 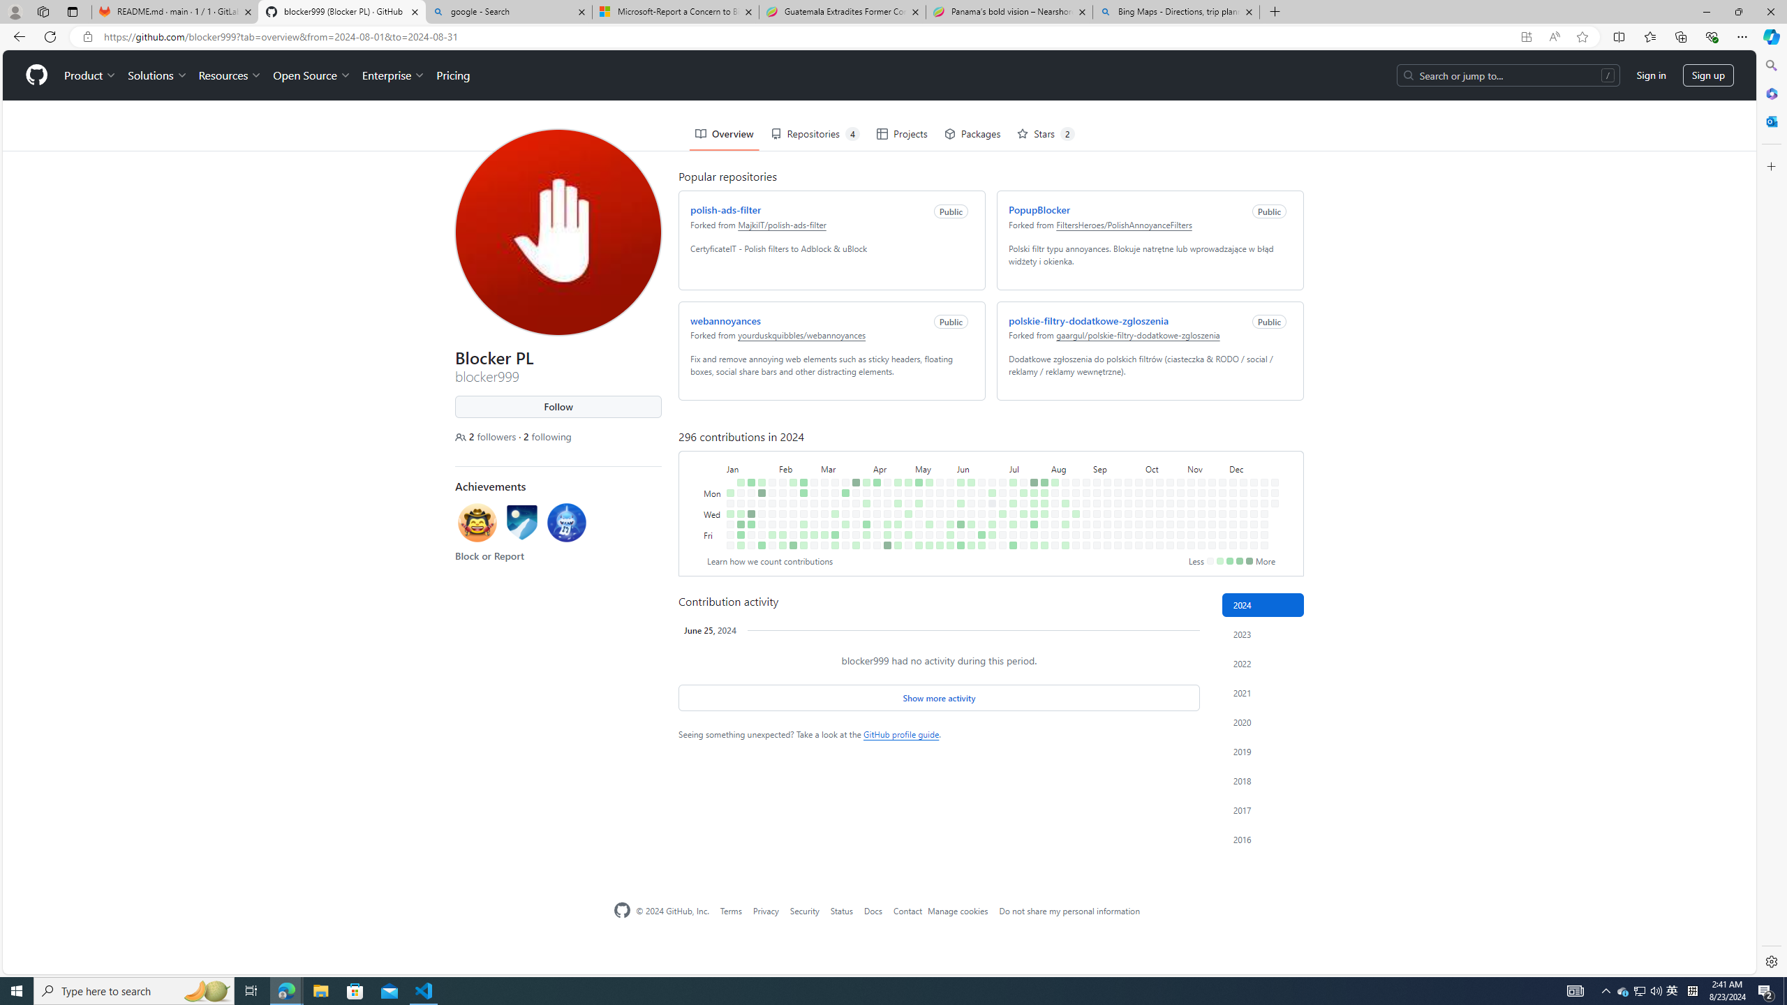 What do you see at coordinates (906, 474) in the screenshot?
I see `No contributions on May 2nd.` at bounding box center [906, 474].